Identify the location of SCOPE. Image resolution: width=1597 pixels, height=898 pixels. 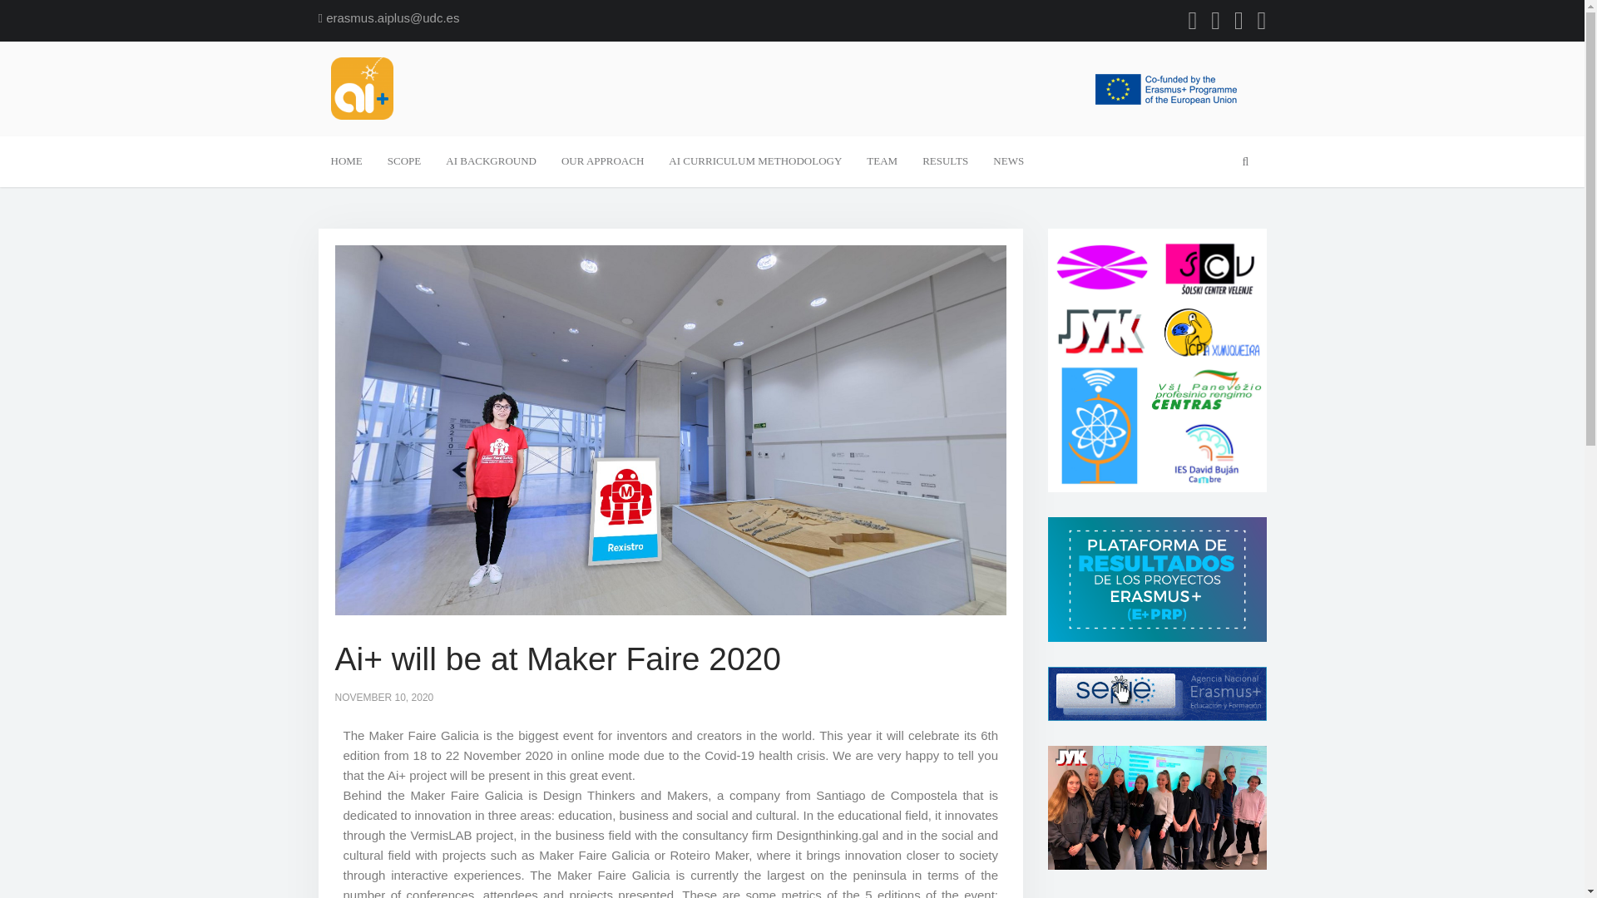
(404, 161).